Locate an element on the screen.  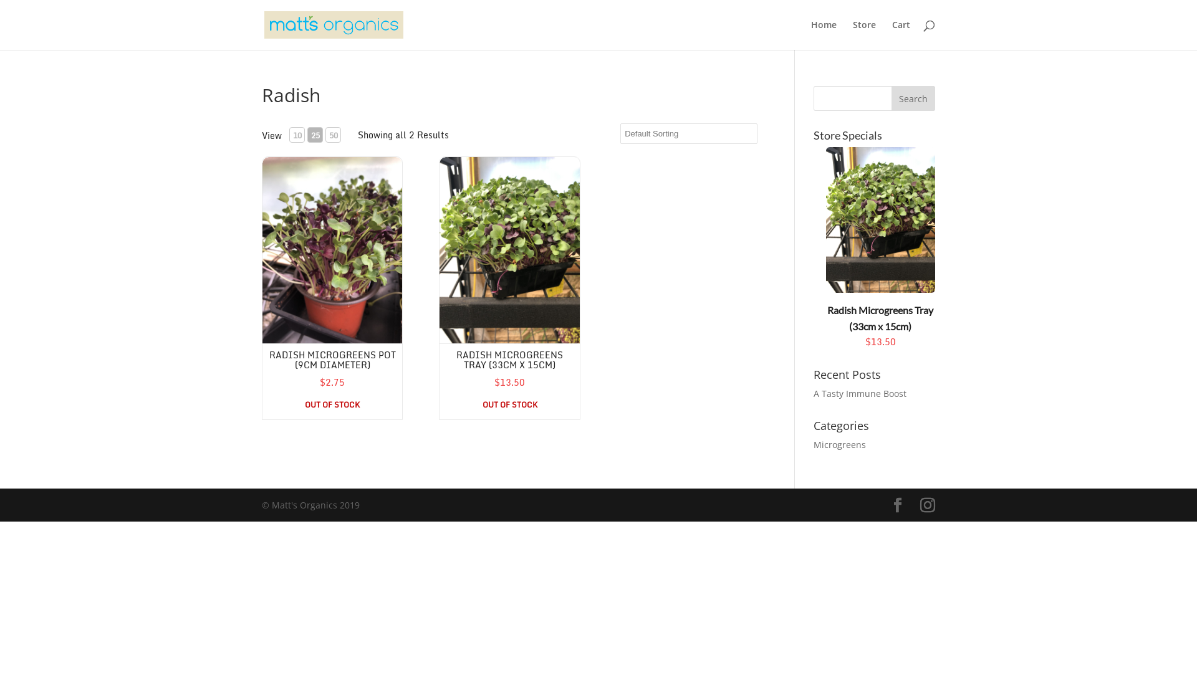
Home is located at coordinates (824, 35).